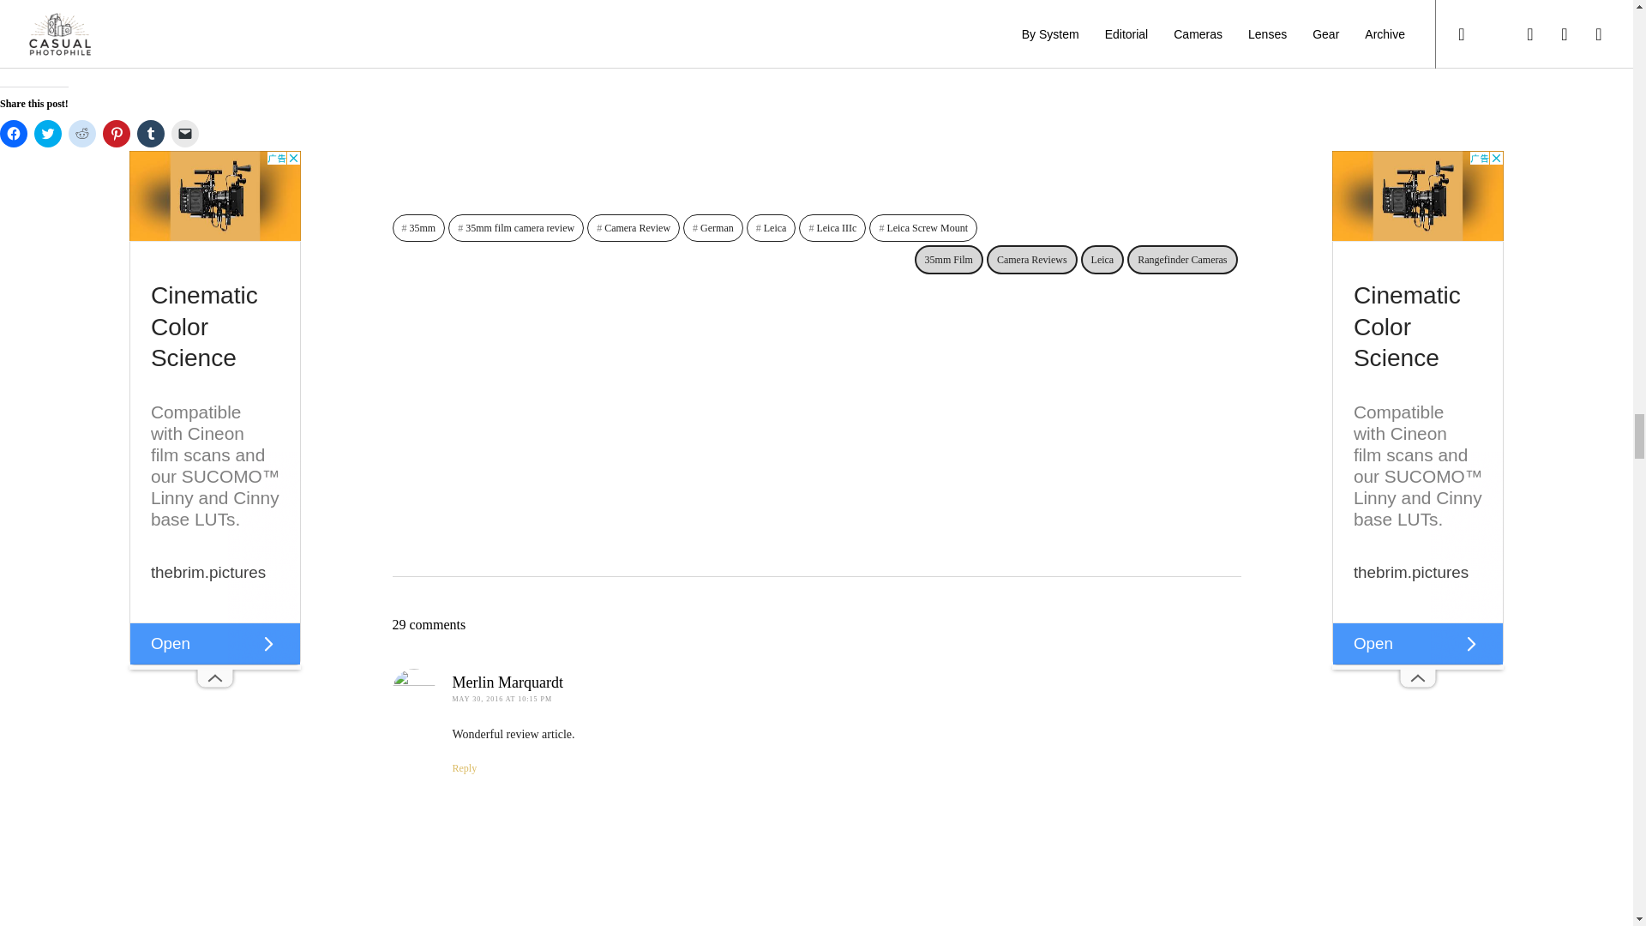 The image size is (1646, 926). I want to click on Click to share on Reddit, so click(82, 134).